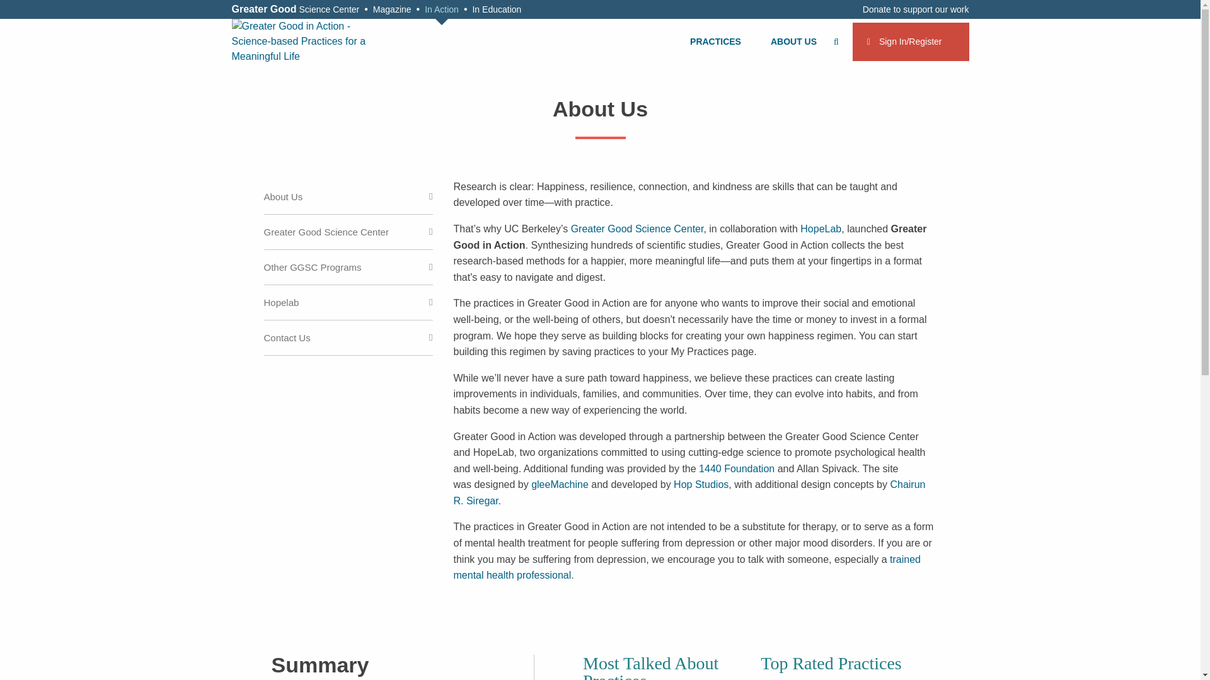 This screenshot has height=680, width=1210. Describe the element at coordinates (392, 9) in the screenshot. I see `Magazine` at that location.